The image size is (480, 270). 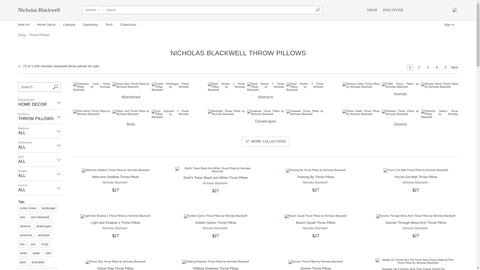 What do you see at coordinates (372, 10) in the screenshot?
I see `SHOP` at bounding box center [372, 10].